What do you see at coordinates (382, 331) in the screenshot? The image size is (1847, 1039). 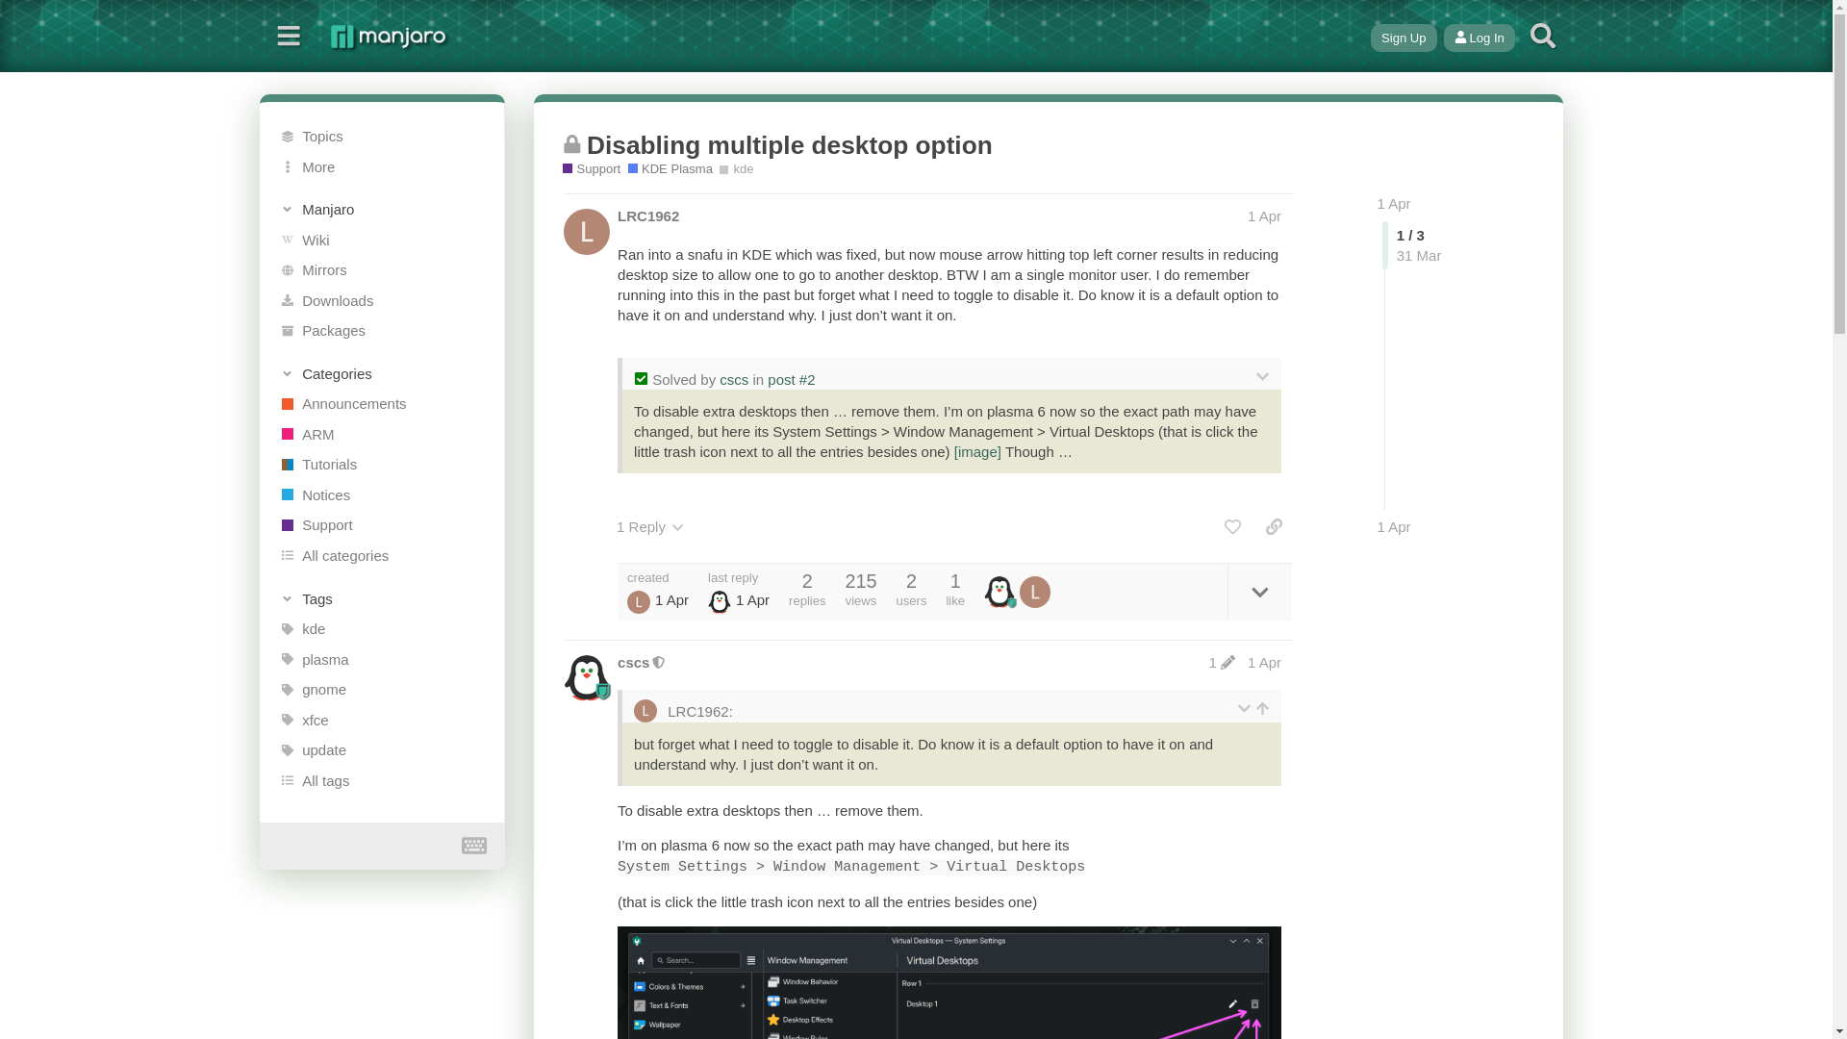 I see `Packages` at bounding box center [382, 331].